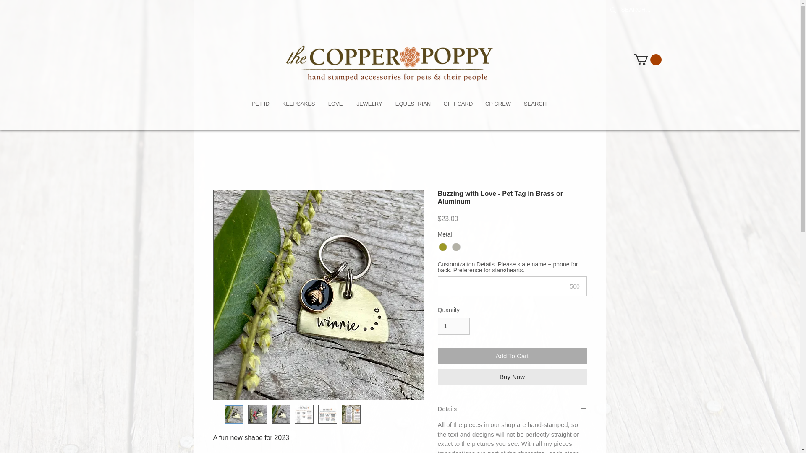 The width and height of the screenshot is (806, 453). I want to click on JEWELRY, so click(369, 104).